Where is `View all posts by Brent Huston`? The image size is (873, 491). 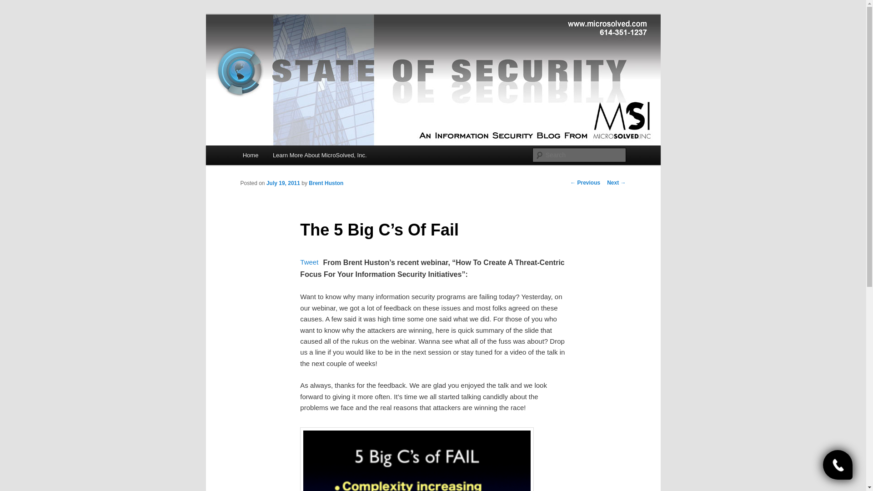 View all posts by Brent Huston is located at coordinates (326, 183).